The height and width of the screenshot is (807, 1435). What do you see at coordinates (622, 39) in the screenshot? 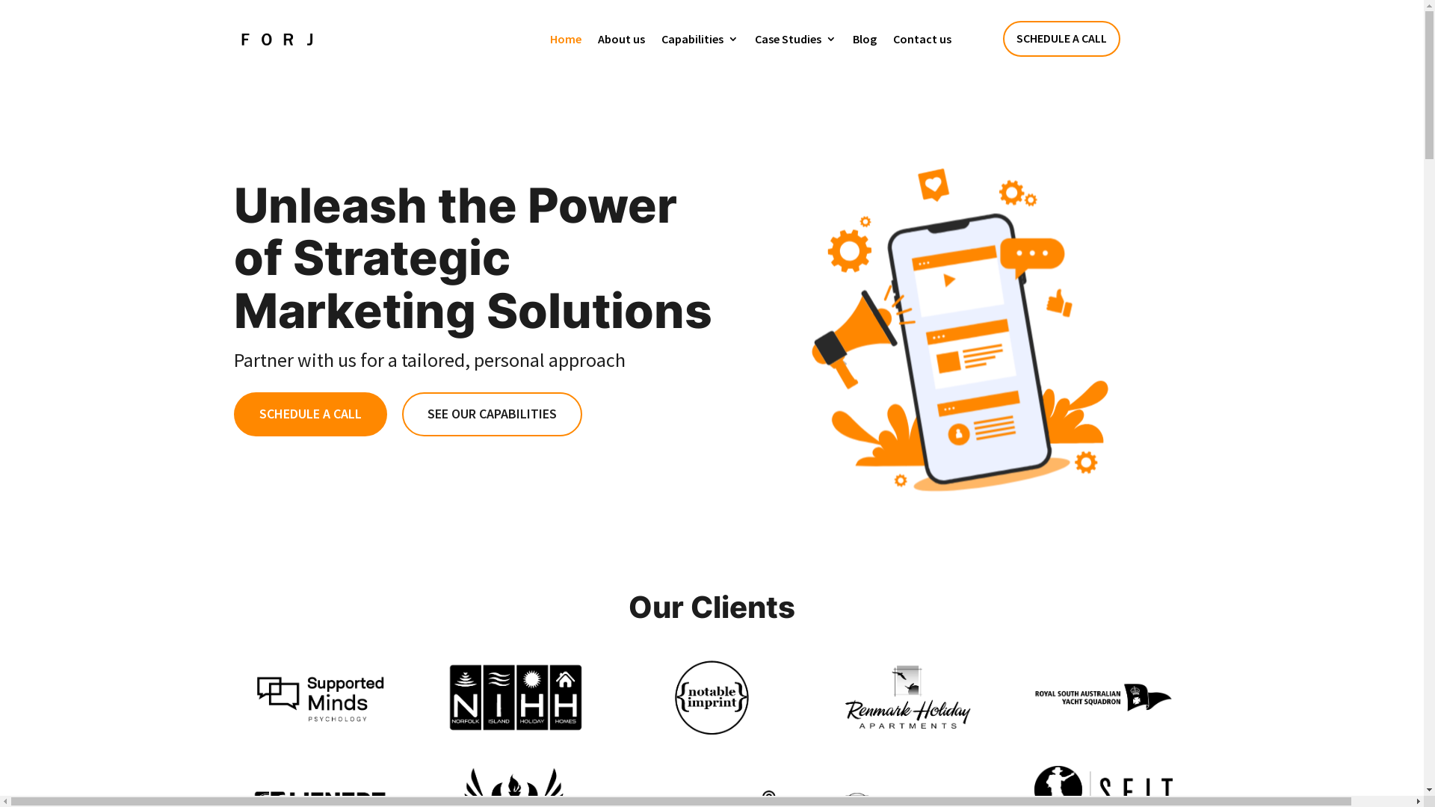
I see `About us` at bounding box center [622, 39].